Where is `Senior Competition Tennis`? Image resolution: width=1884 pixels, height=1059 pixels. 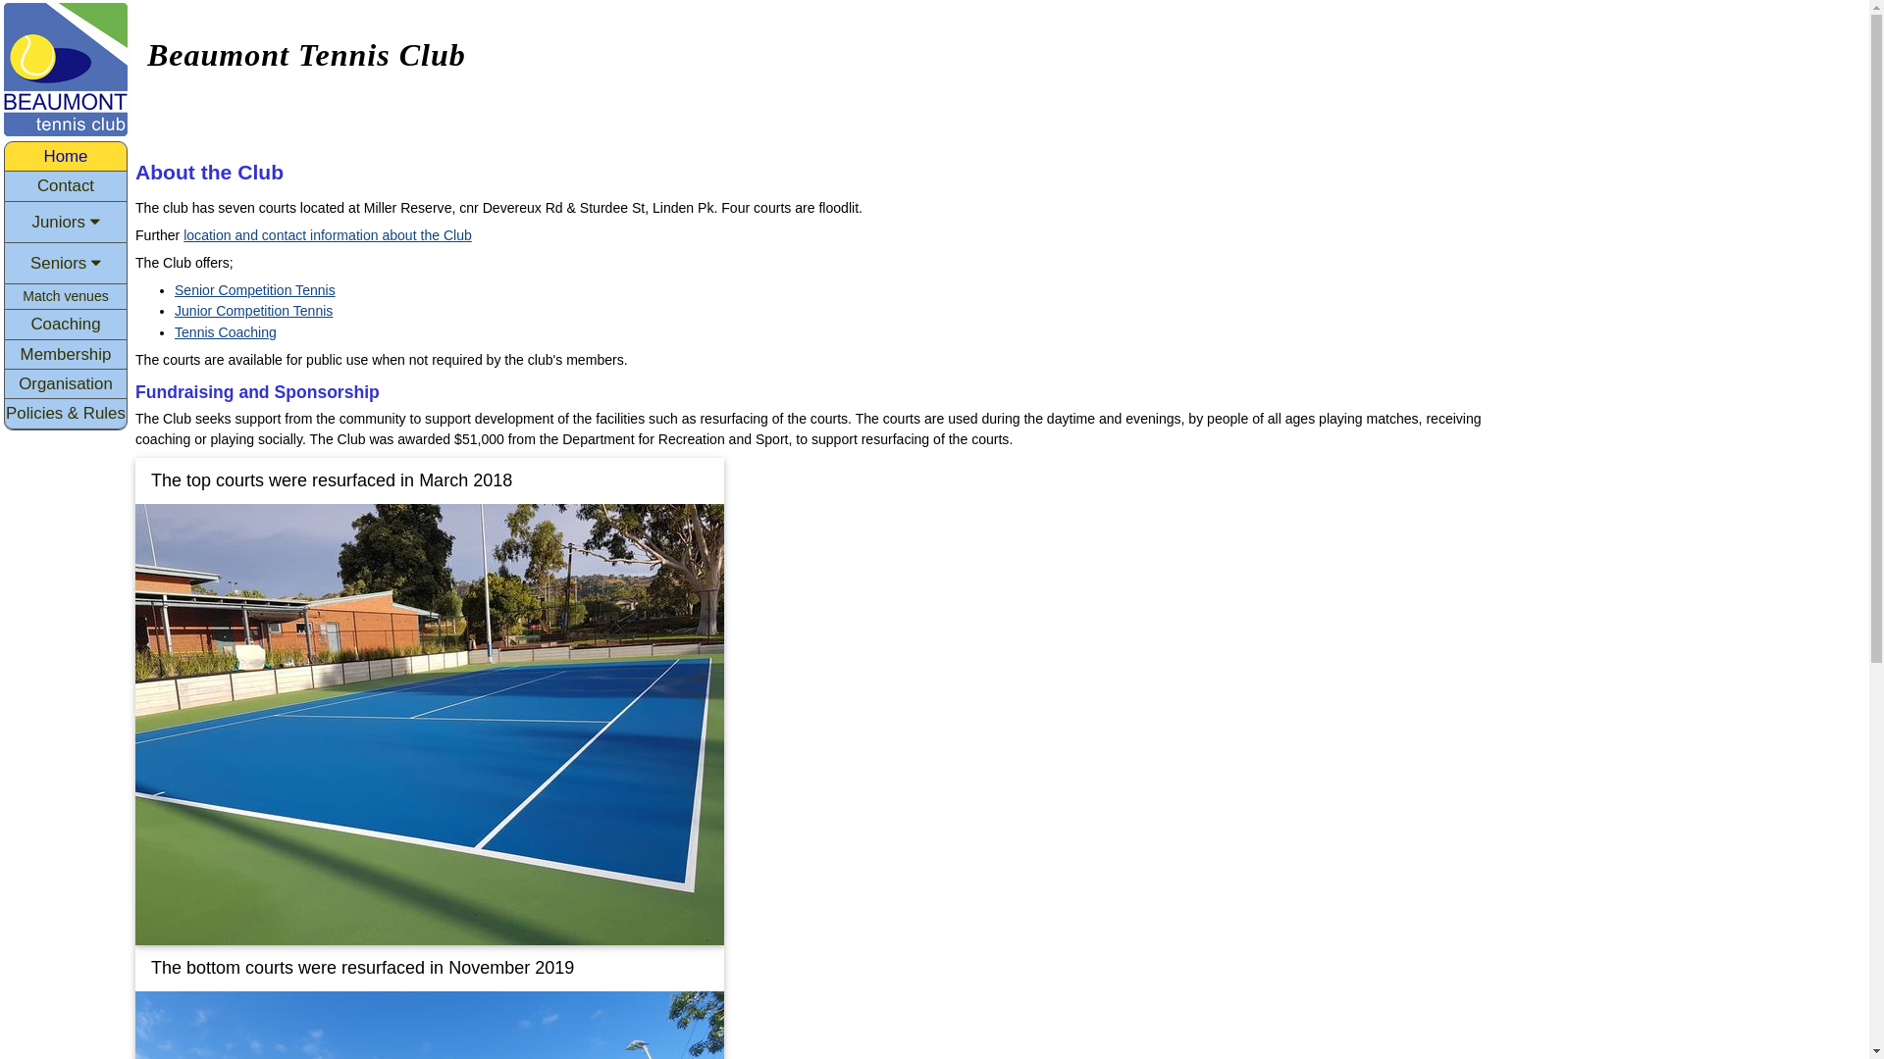 Senior Competition Tennis is located at coordinates (255, 290).